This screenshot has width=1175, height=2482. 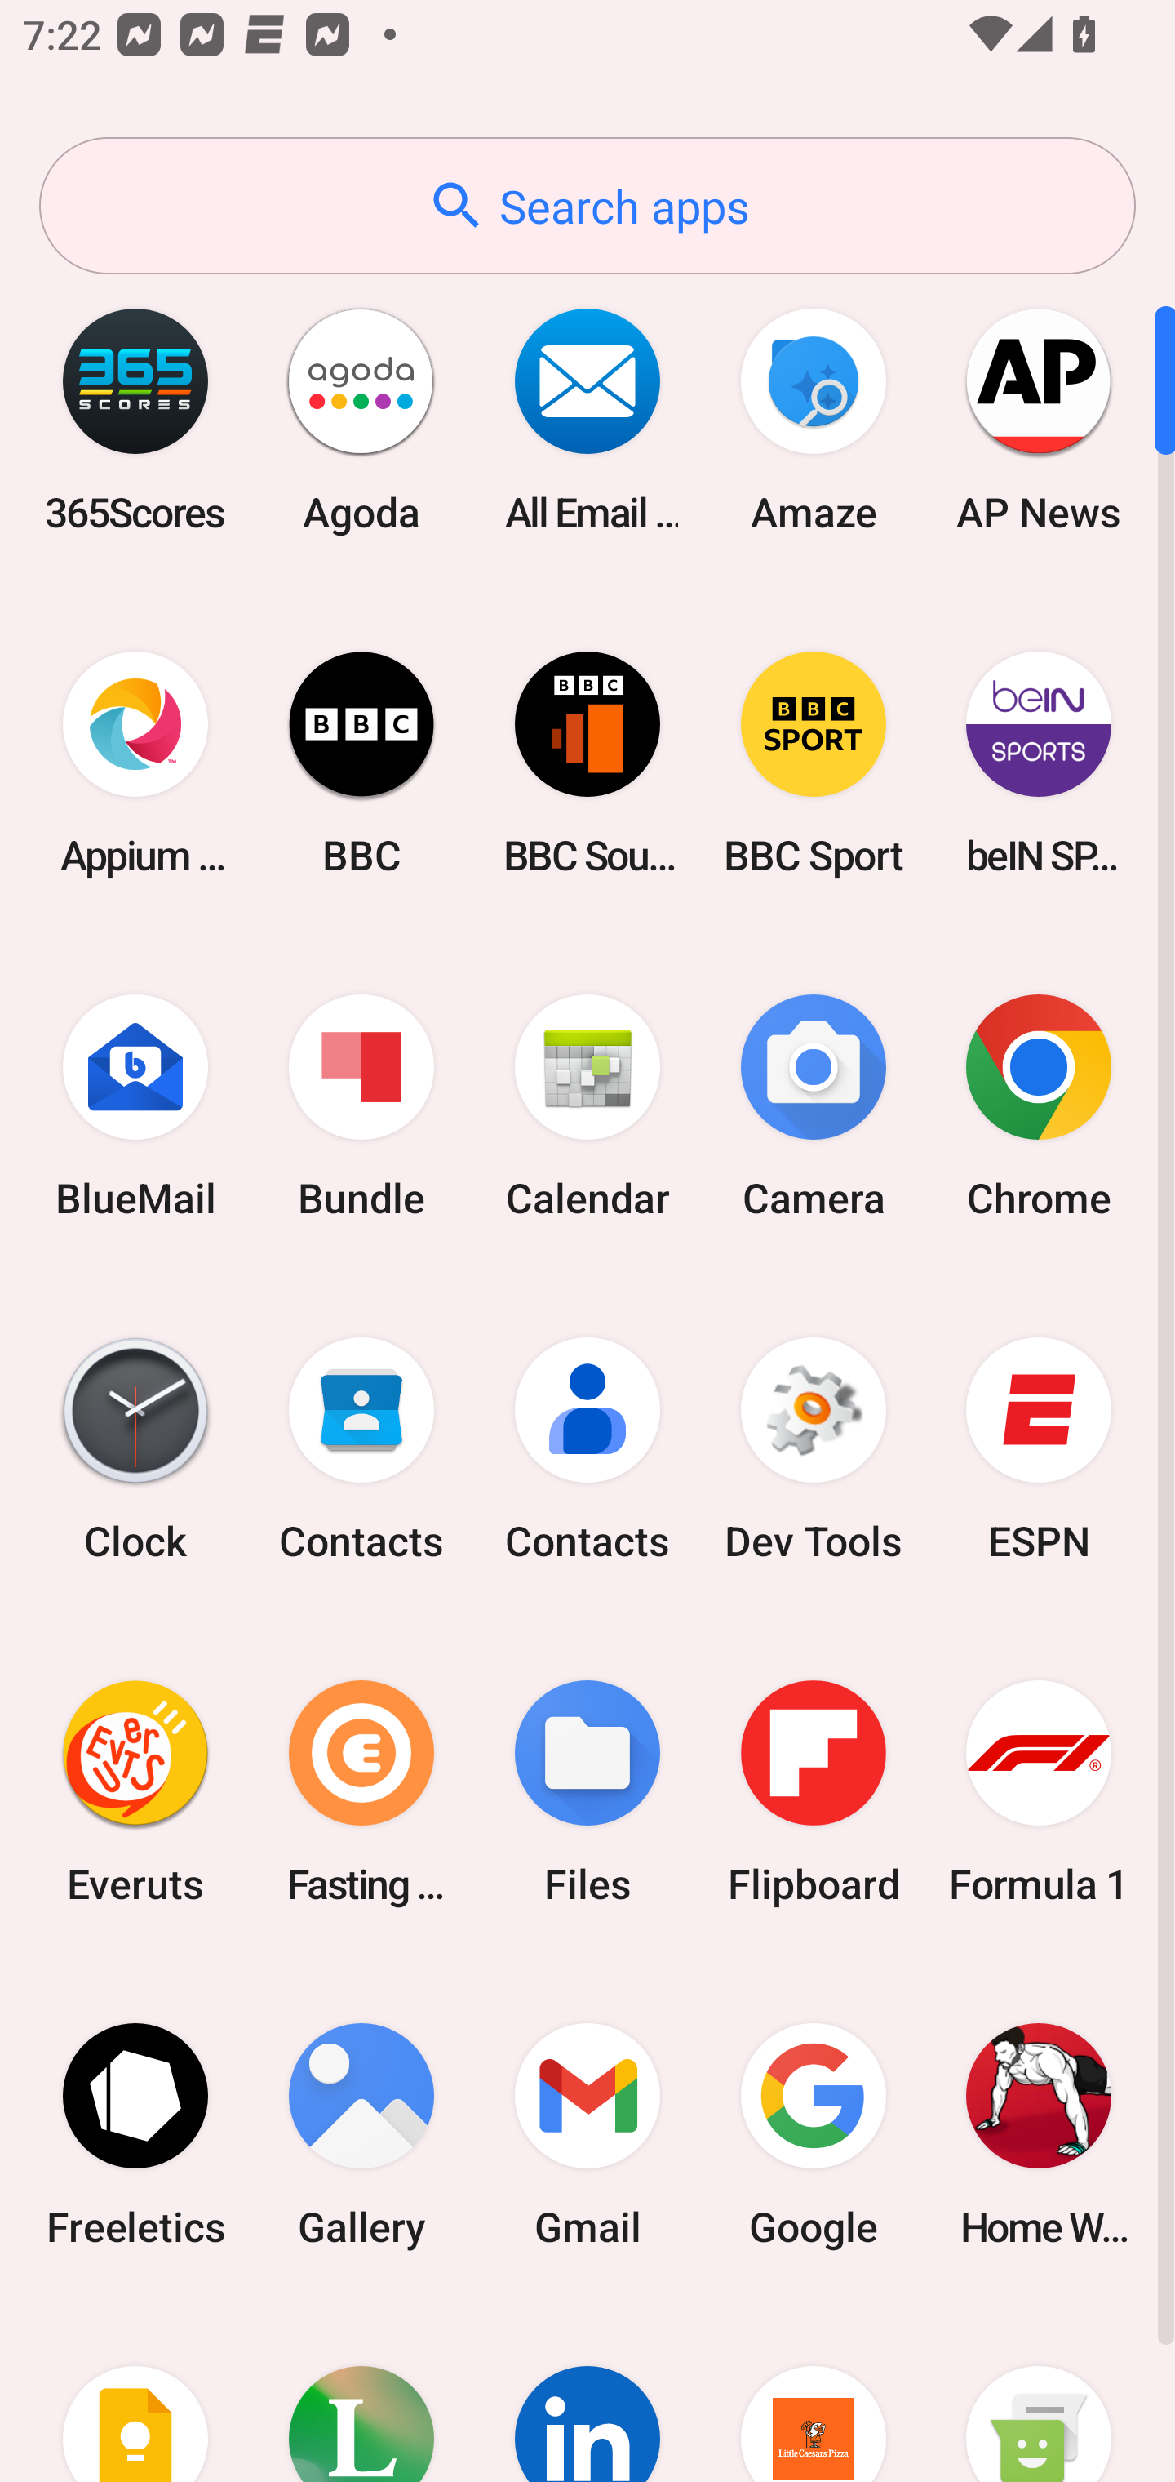 I want to click on Amaze, so click(x=813, y=420).